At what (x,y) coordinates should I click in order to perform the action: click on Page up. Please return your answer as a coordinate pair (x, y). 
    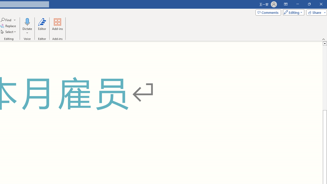
    Looking at the image, I should click on (325, 78).